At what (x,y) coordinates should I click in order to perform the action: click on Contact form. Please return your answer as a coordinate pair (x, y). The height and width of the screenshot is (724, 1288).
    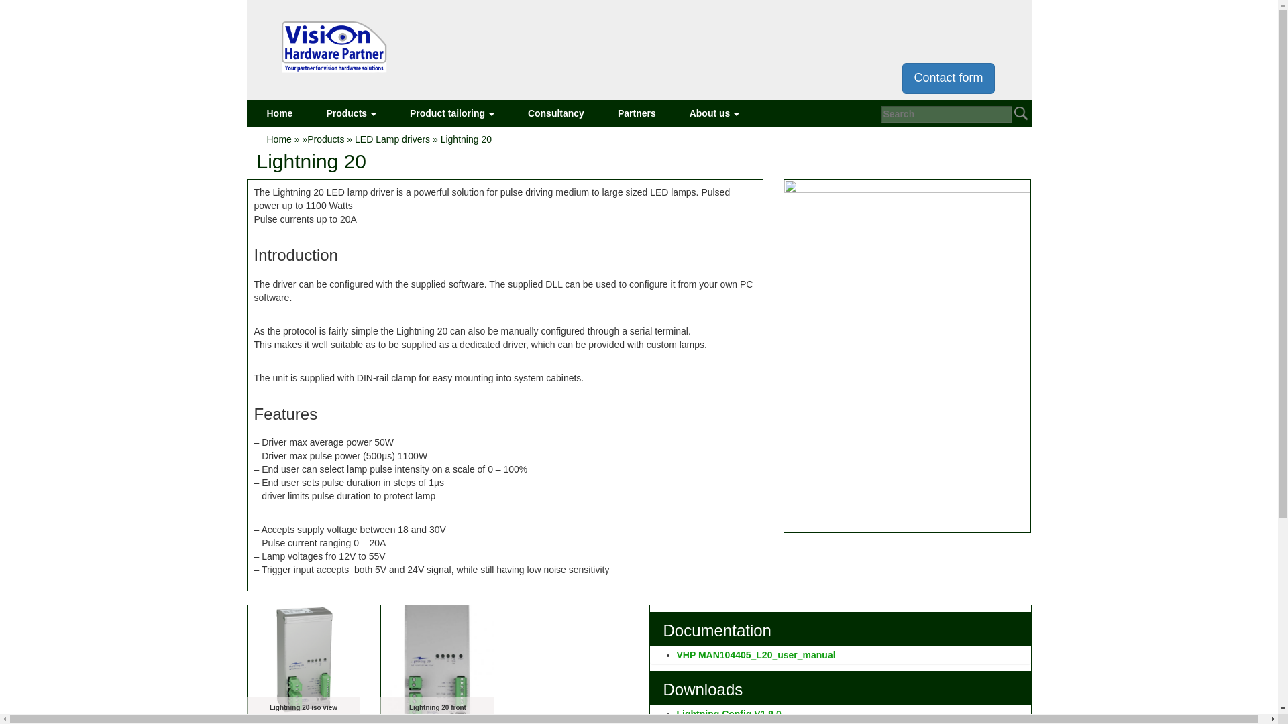
    Looking at the image, I should click on (949, 78).